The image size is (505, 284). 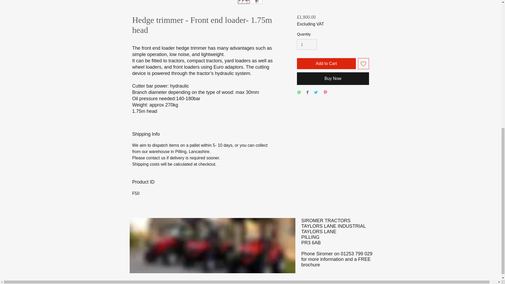 I want to click on 1, so click(x=307, y=45).